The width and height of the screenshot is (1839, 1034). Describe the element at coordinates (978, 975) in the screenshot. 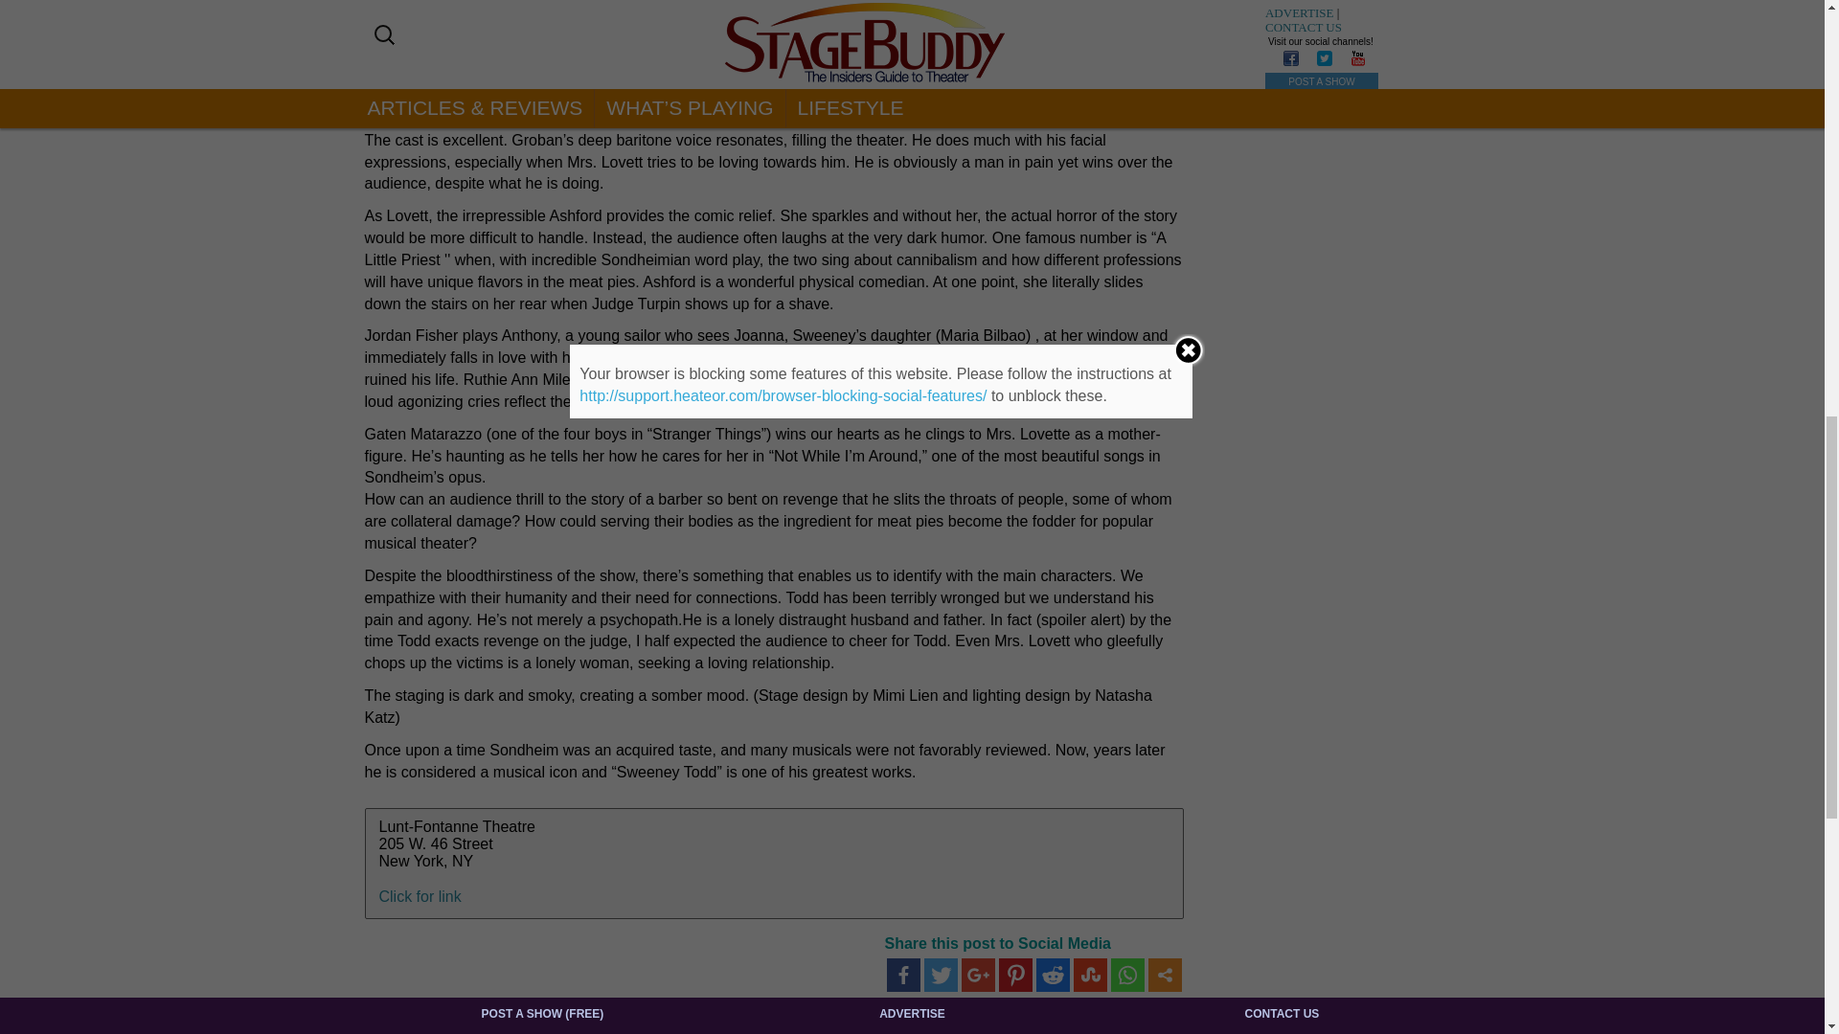

I see `Google plus` at that location.